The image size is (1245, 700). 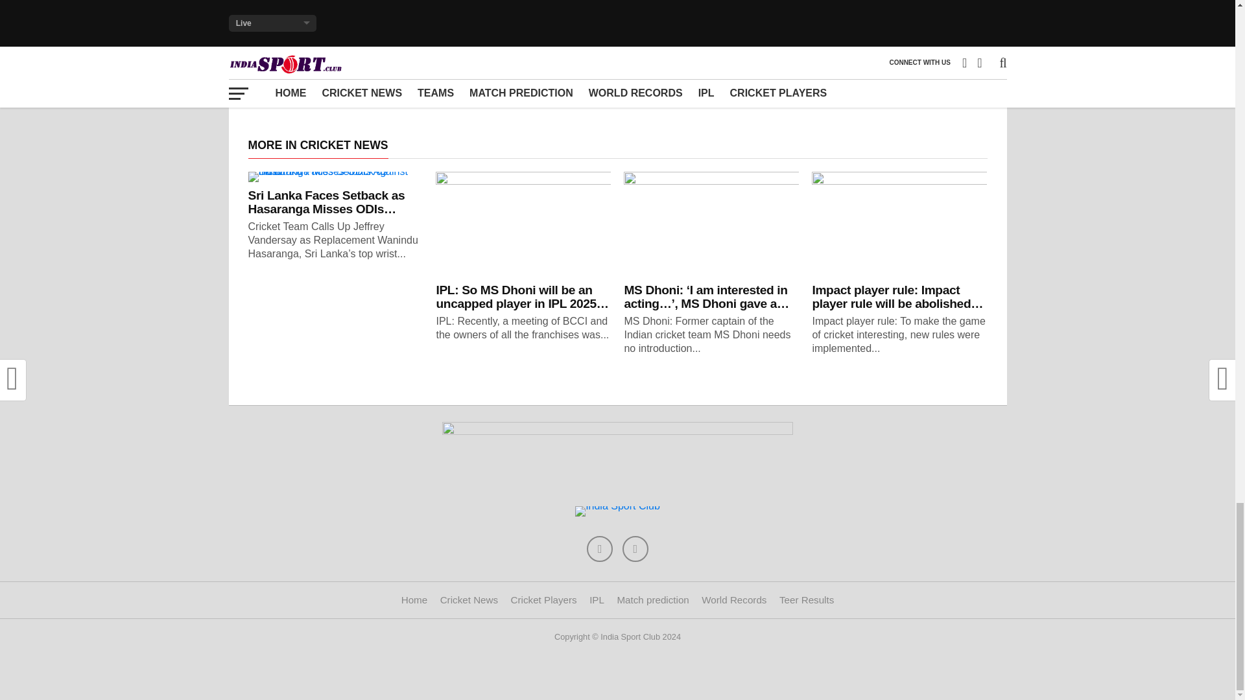 What do you see at coordinates (700, 31) in the screenshot?
I see `PAT CUMMINS` at bounding box center [700, 31].